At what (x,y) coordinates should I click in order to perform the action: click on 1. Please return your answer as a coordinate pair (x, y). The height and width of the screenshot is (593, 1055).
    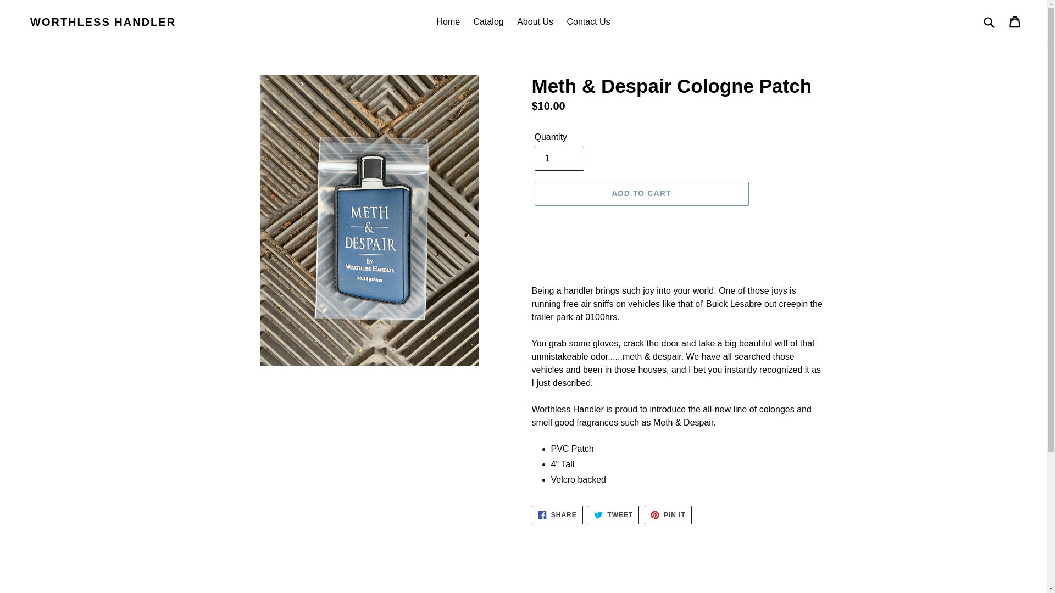
    Looking at the image, I should click on (613, 515).